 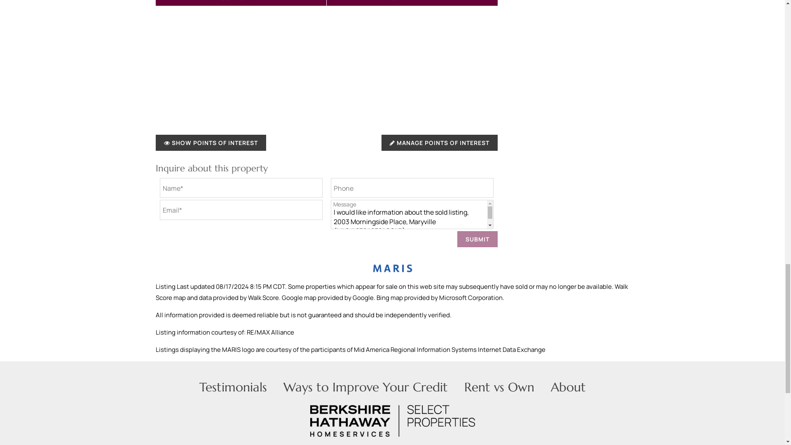 I want to click on Rent vs Own, so click(x=498, y=387).